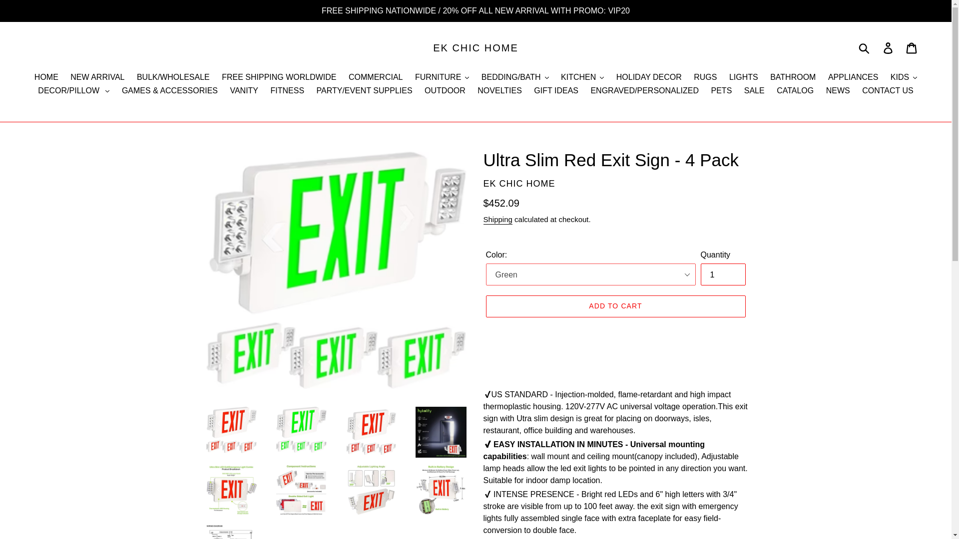 The width and height of the screenshot is (959, 539). I want to click on EK CHIC HOME, so click(476, 48).